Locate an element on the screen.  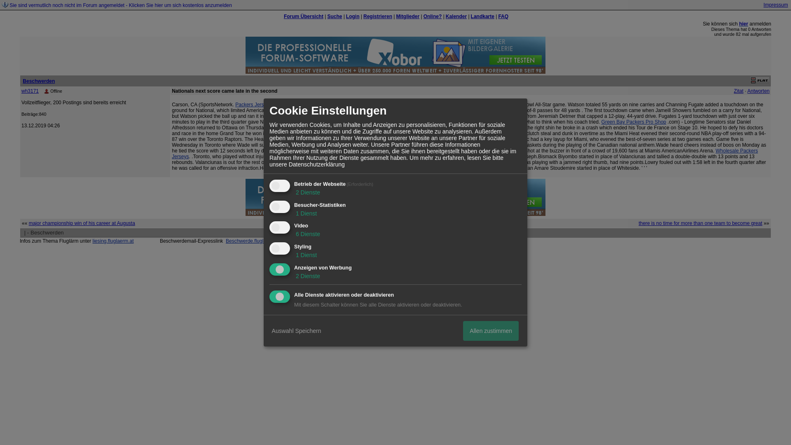
Wholesale Packers Jerseys is located at coordinates (465, 153).